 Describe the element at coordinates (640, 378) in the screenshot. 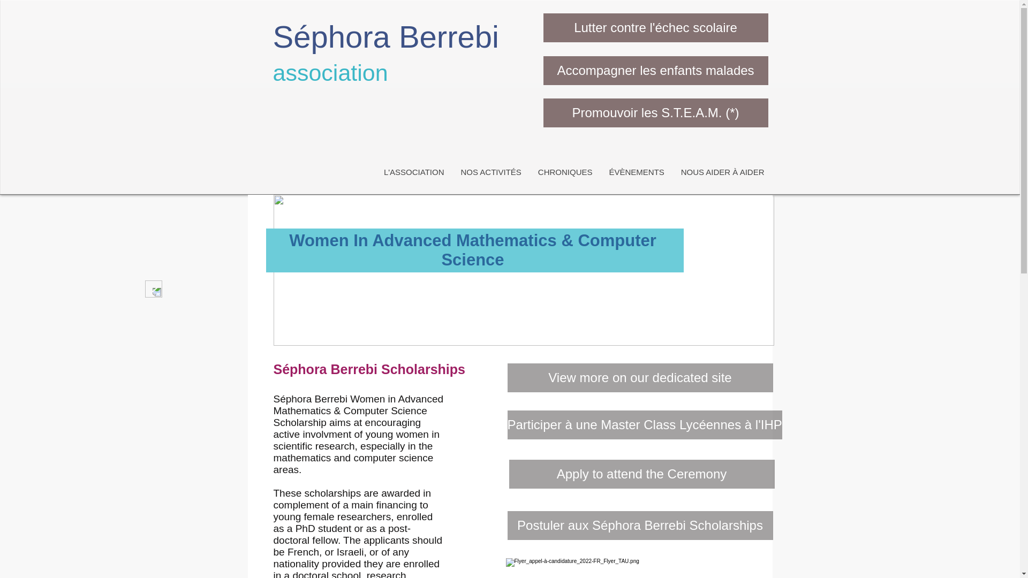

I see `View more on our dedicated site` at that location.